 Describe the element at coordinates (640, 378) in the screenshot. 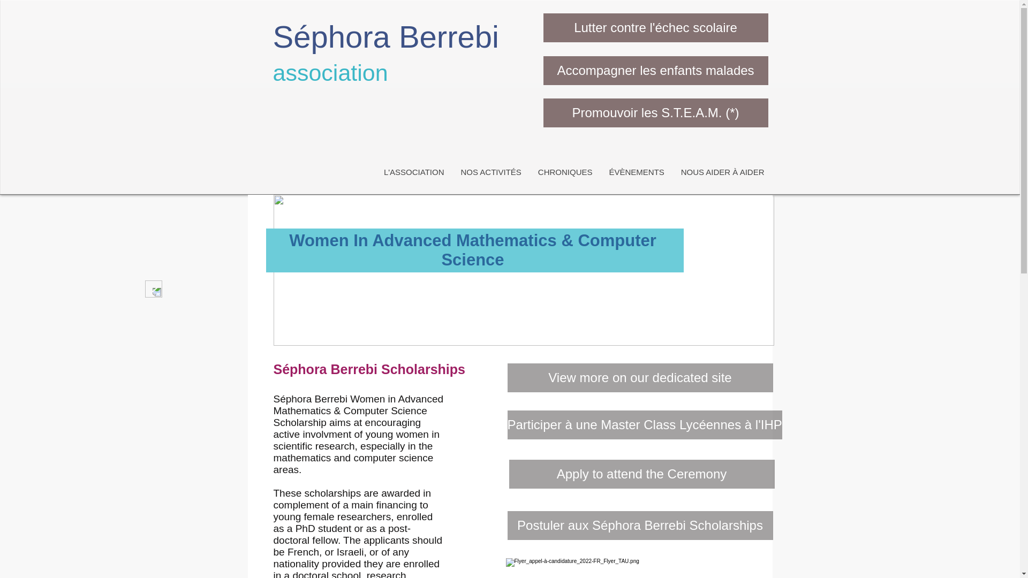

I see `View more on our dedicated site` at that location.